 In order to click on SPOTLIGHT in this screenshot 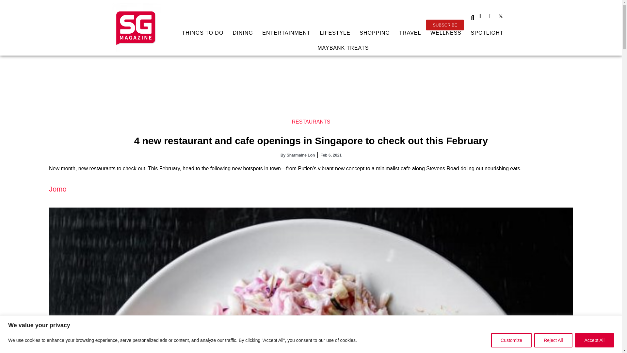, I will do `click(487, 33)`.